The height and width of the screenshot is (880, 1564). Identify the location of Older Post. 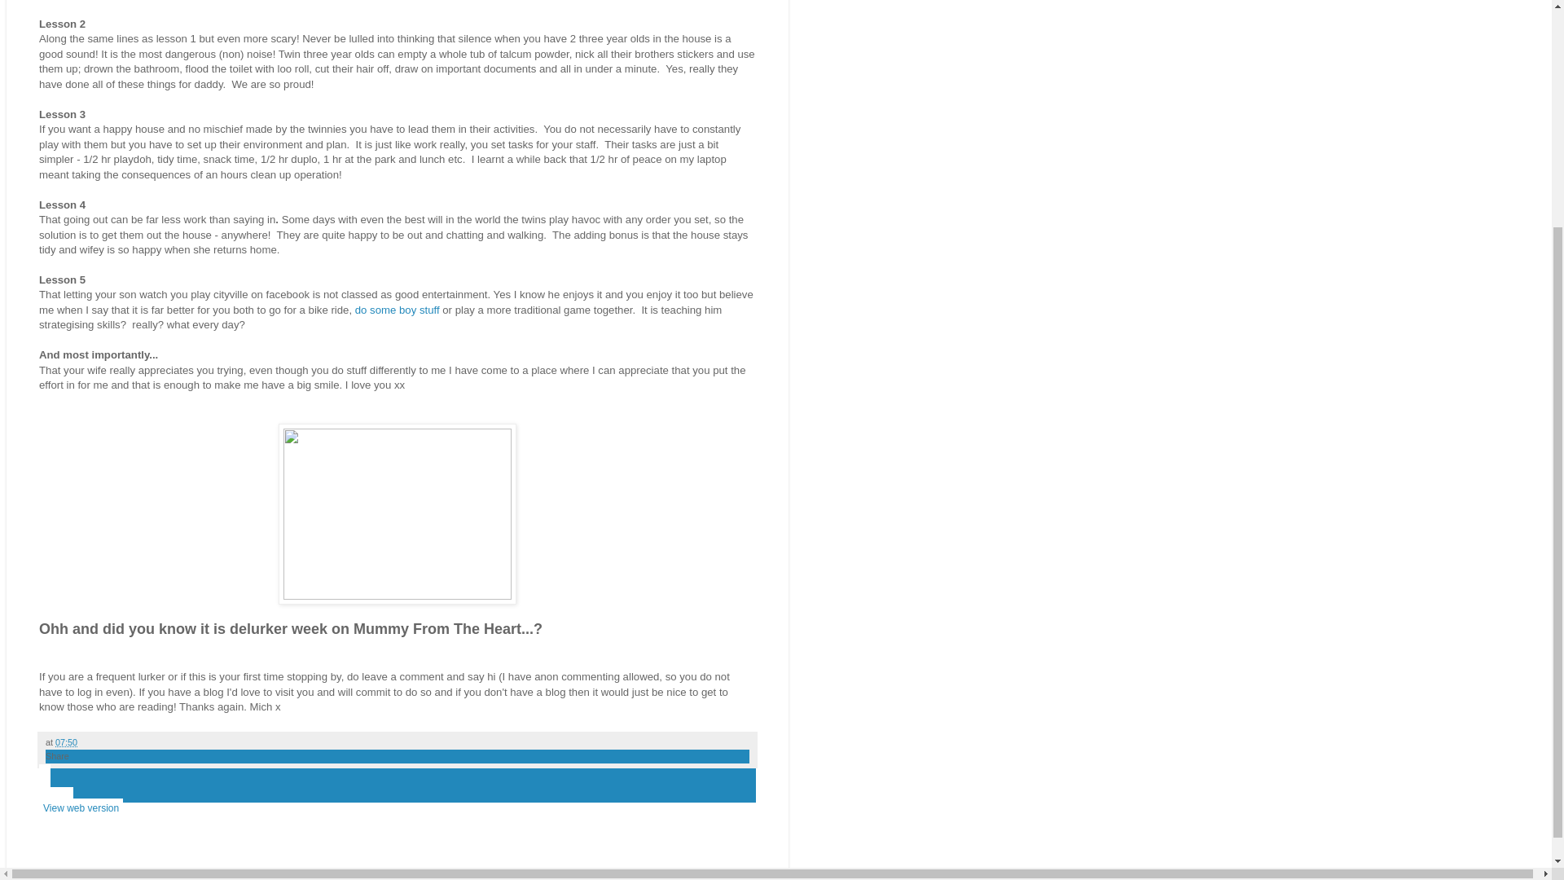
(44, 785).